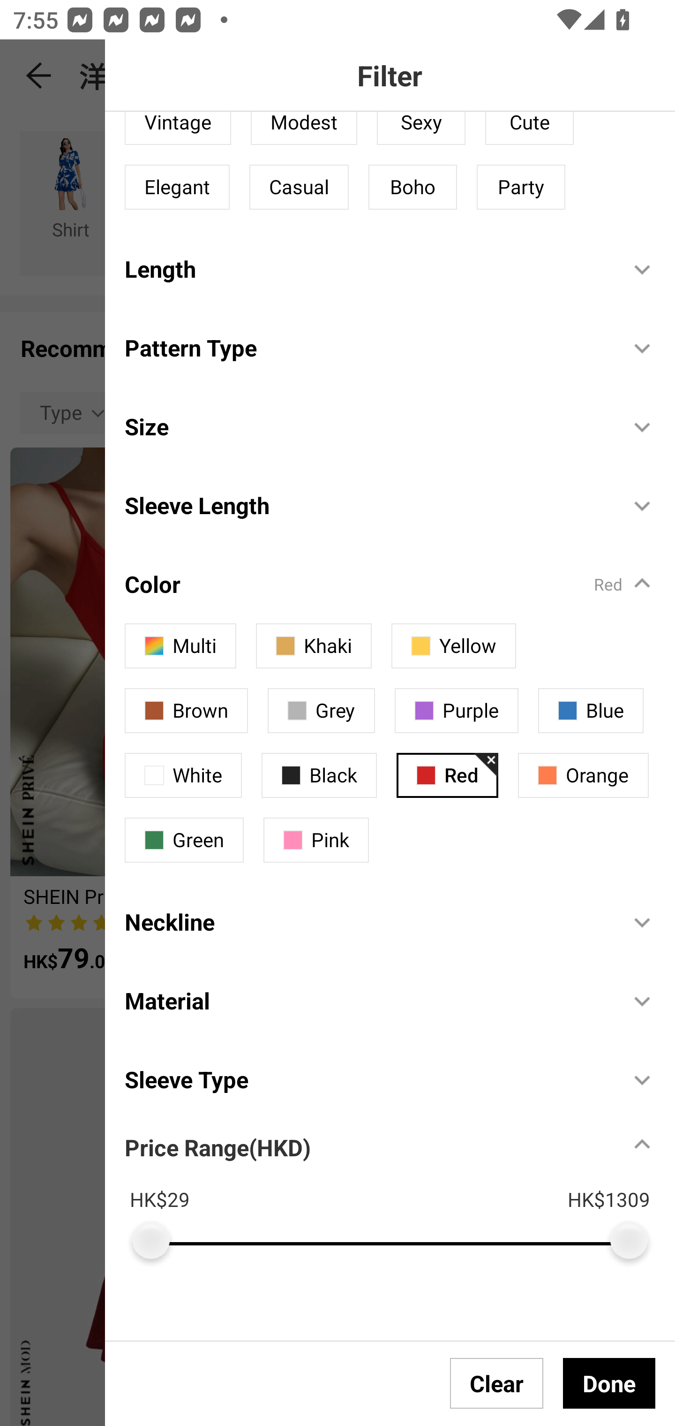  Describe the element at coordinates (367, 269) in the screenshot. I see `Length` at that location.